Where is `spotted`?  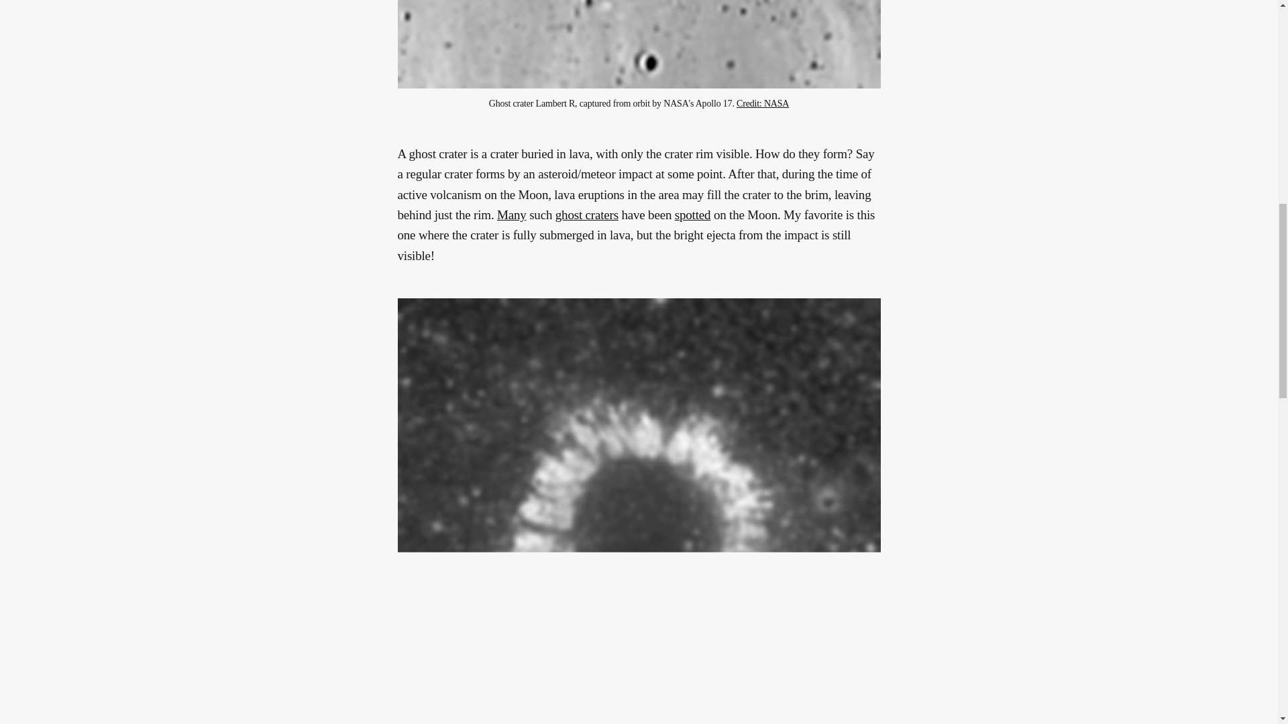
spotted is located at coordinates (692, 215).